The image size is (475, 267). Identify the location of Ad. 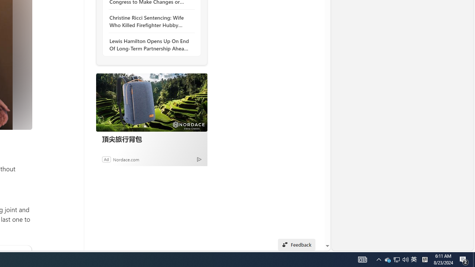
(106, 159).